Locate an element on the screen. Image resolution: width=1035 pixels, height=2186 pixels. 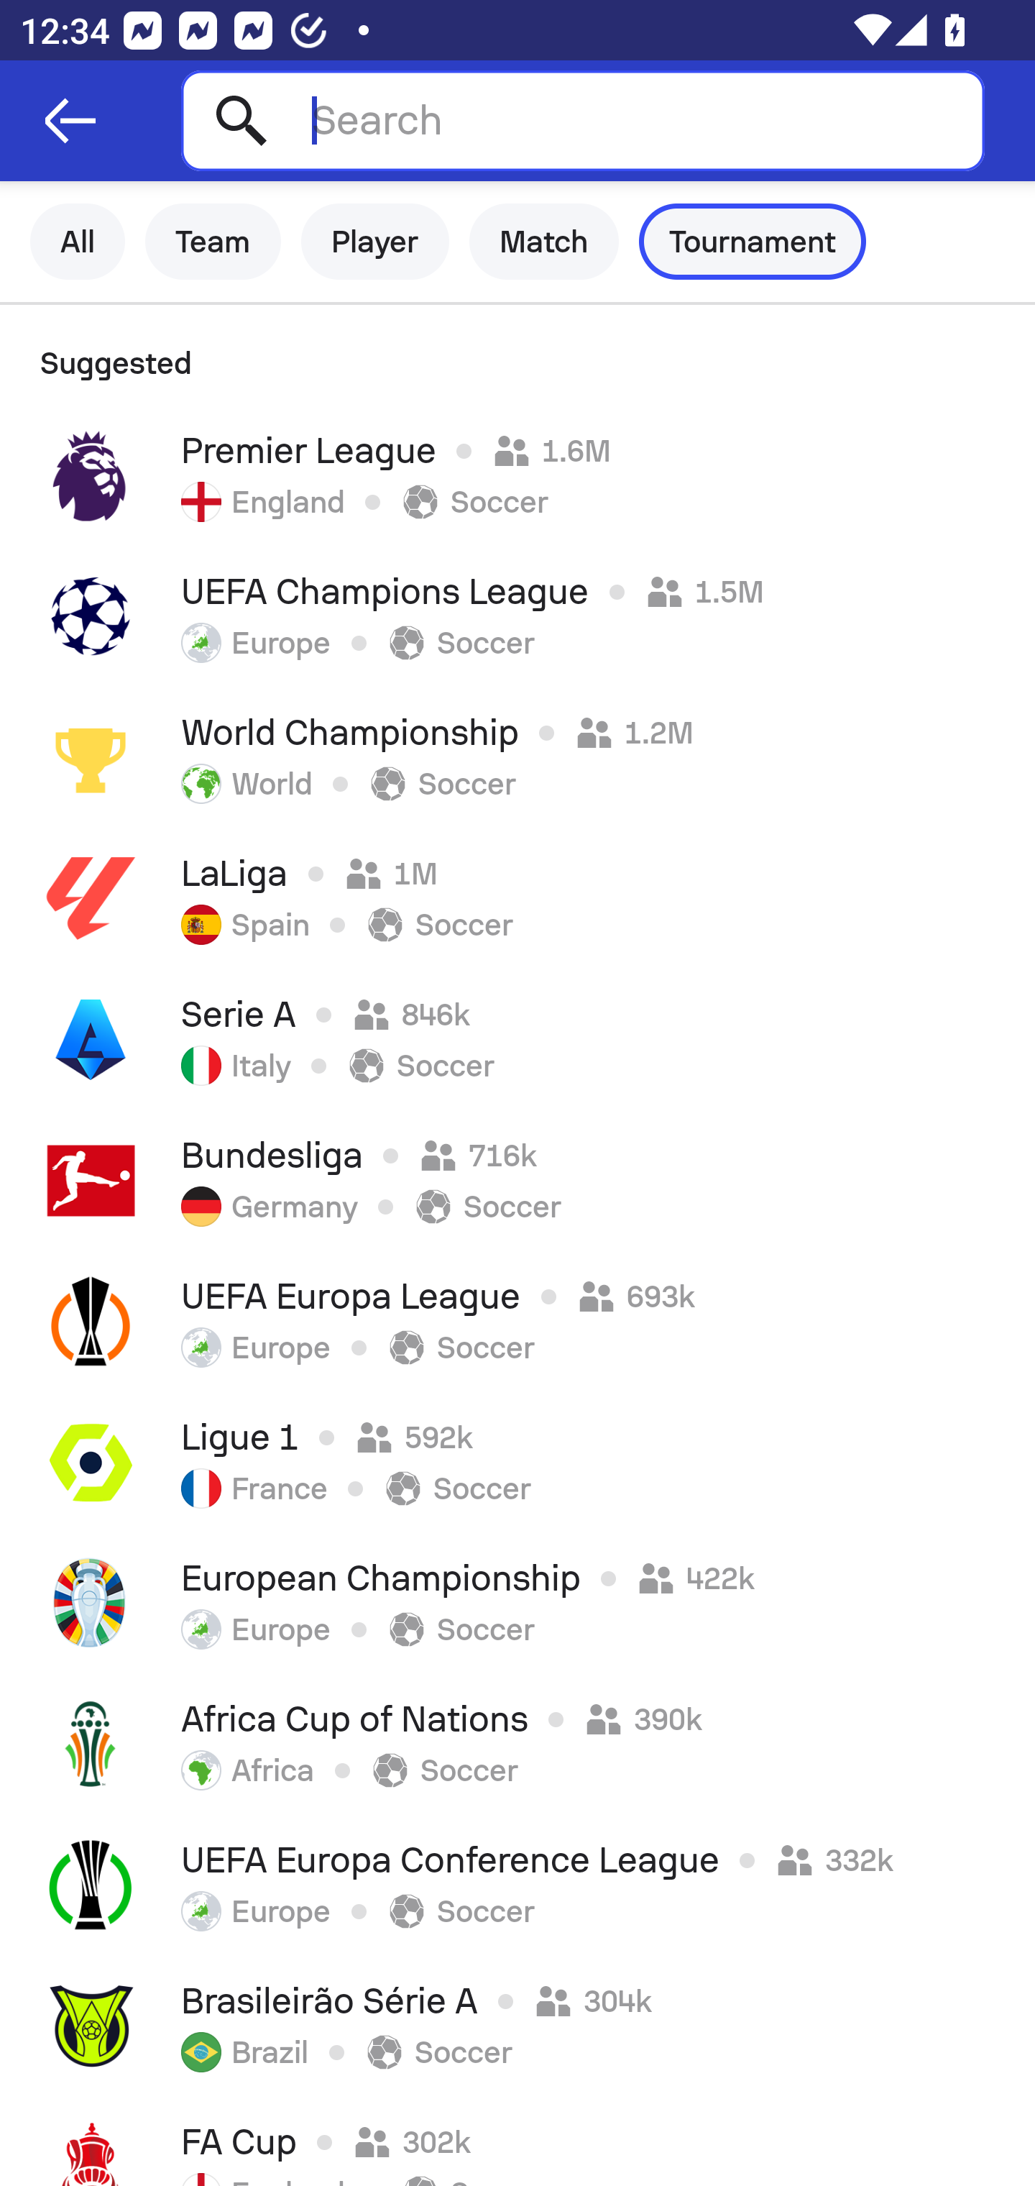
Navigate up is located at coordinates (70, 121).